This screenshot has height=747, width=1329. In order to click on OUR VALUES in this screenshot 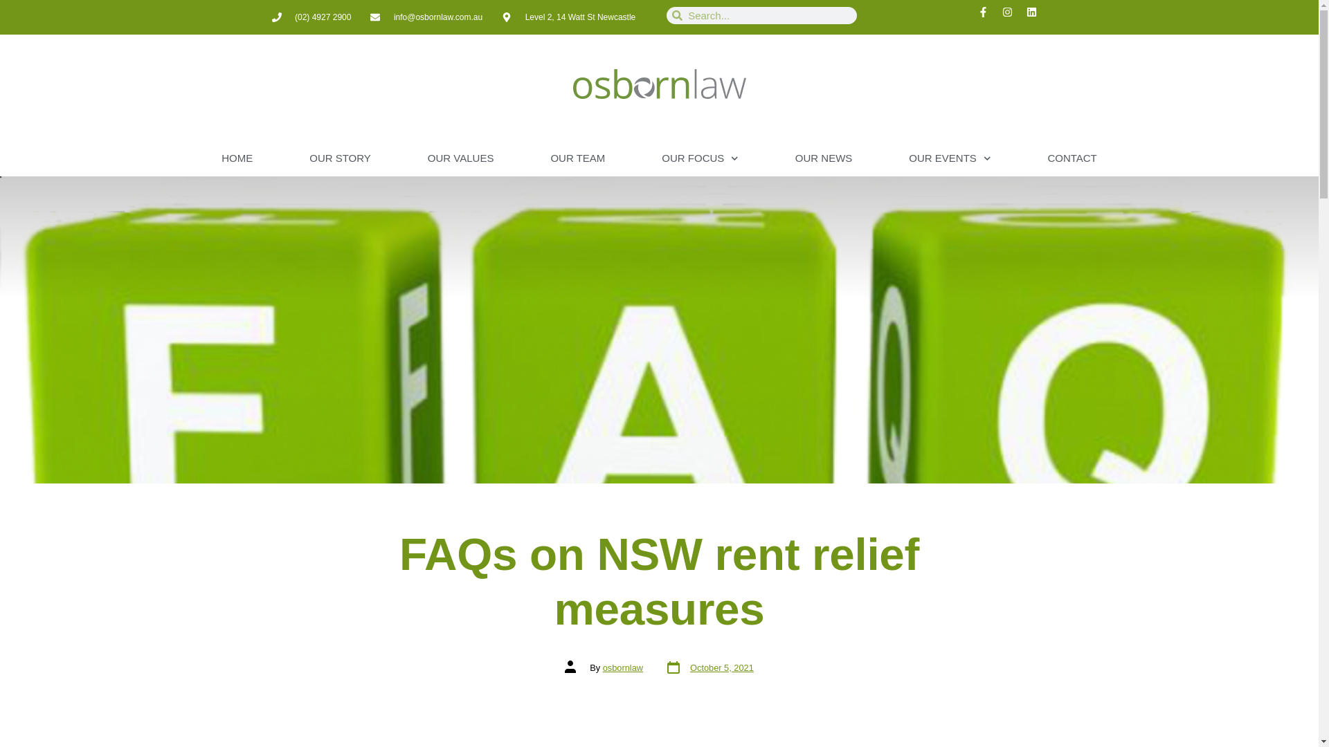, I will do `click(461, 158)`.